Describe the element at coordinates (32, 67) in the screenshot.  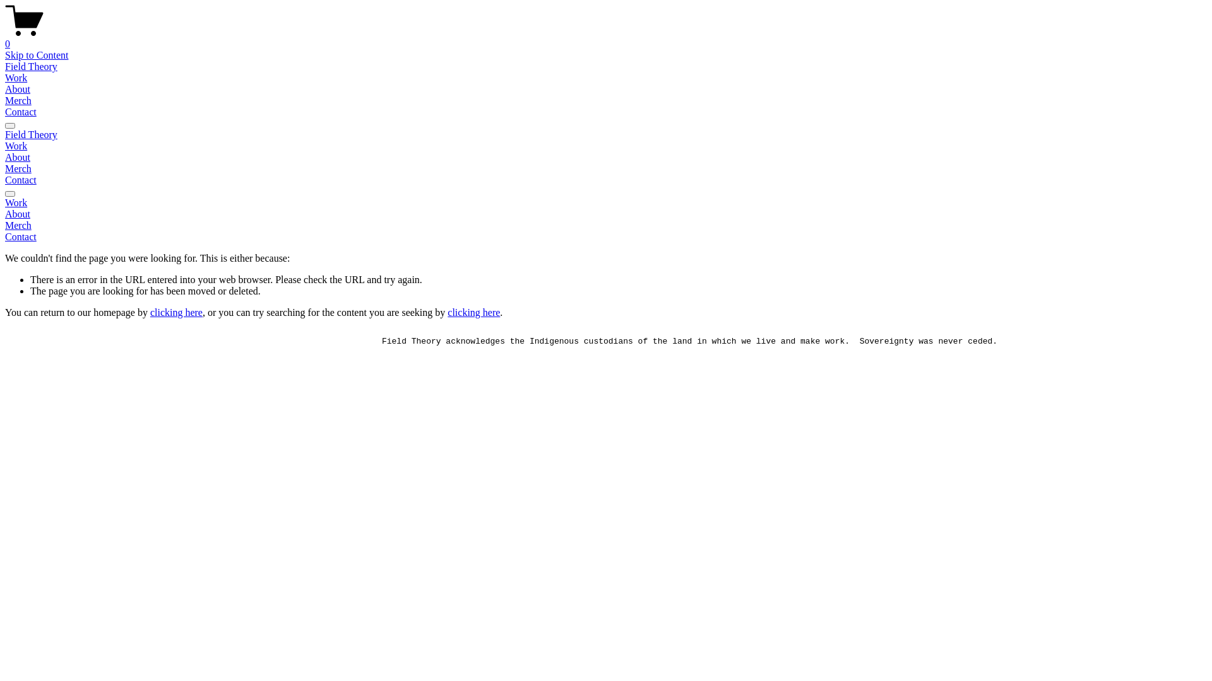
I see `Field Theory` at that location.